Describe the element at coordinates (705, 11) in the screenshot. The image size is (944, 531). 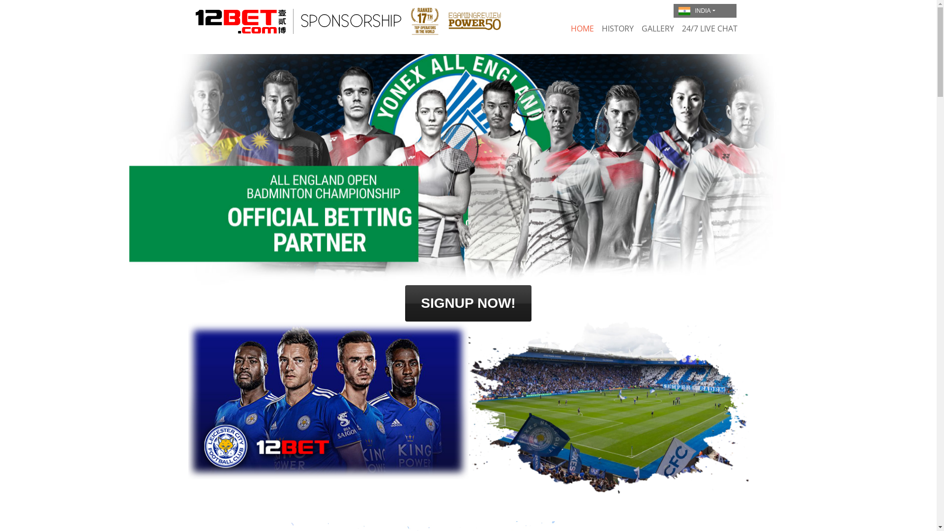
I see `INDIA` at that location.